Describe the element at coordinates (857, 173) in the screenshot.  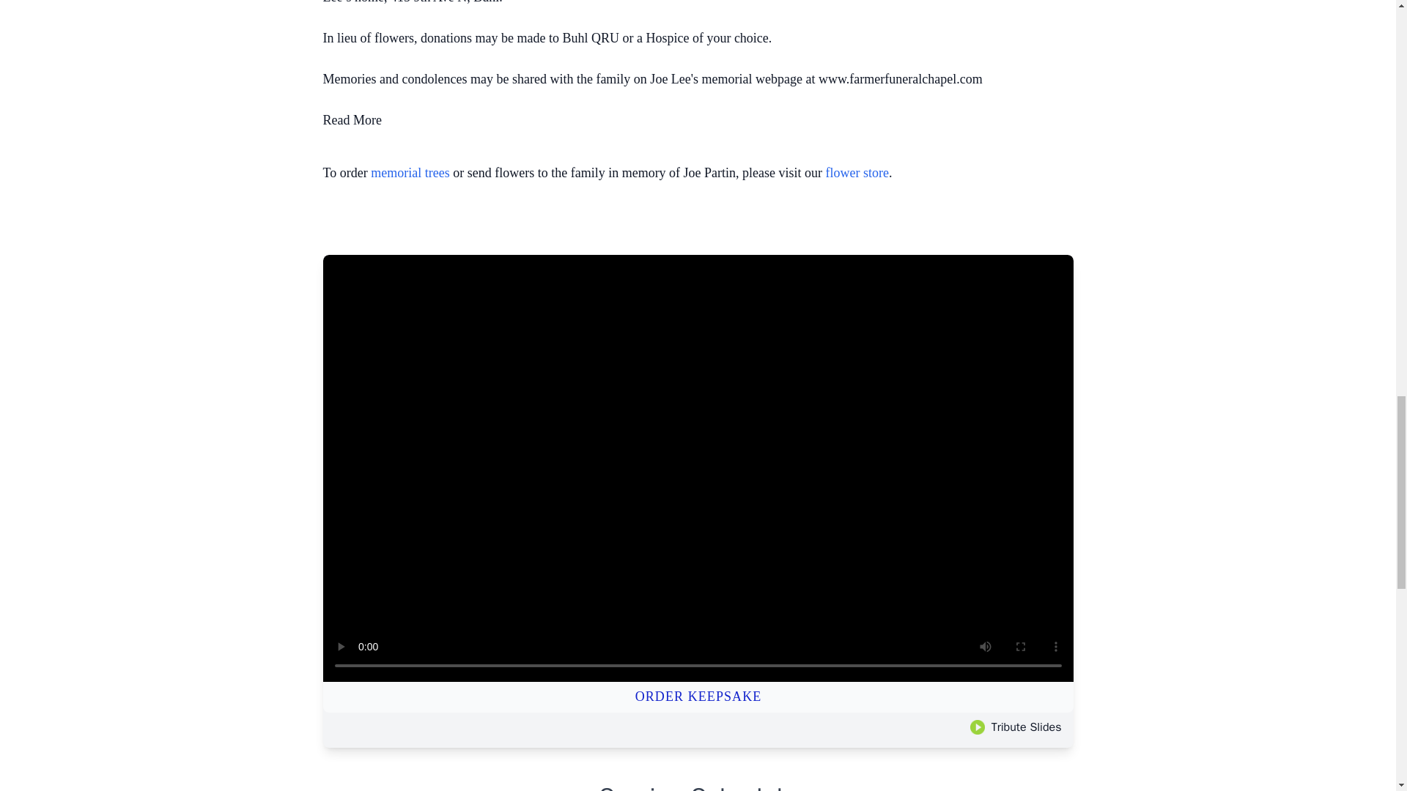
I see `flower store` at that location.